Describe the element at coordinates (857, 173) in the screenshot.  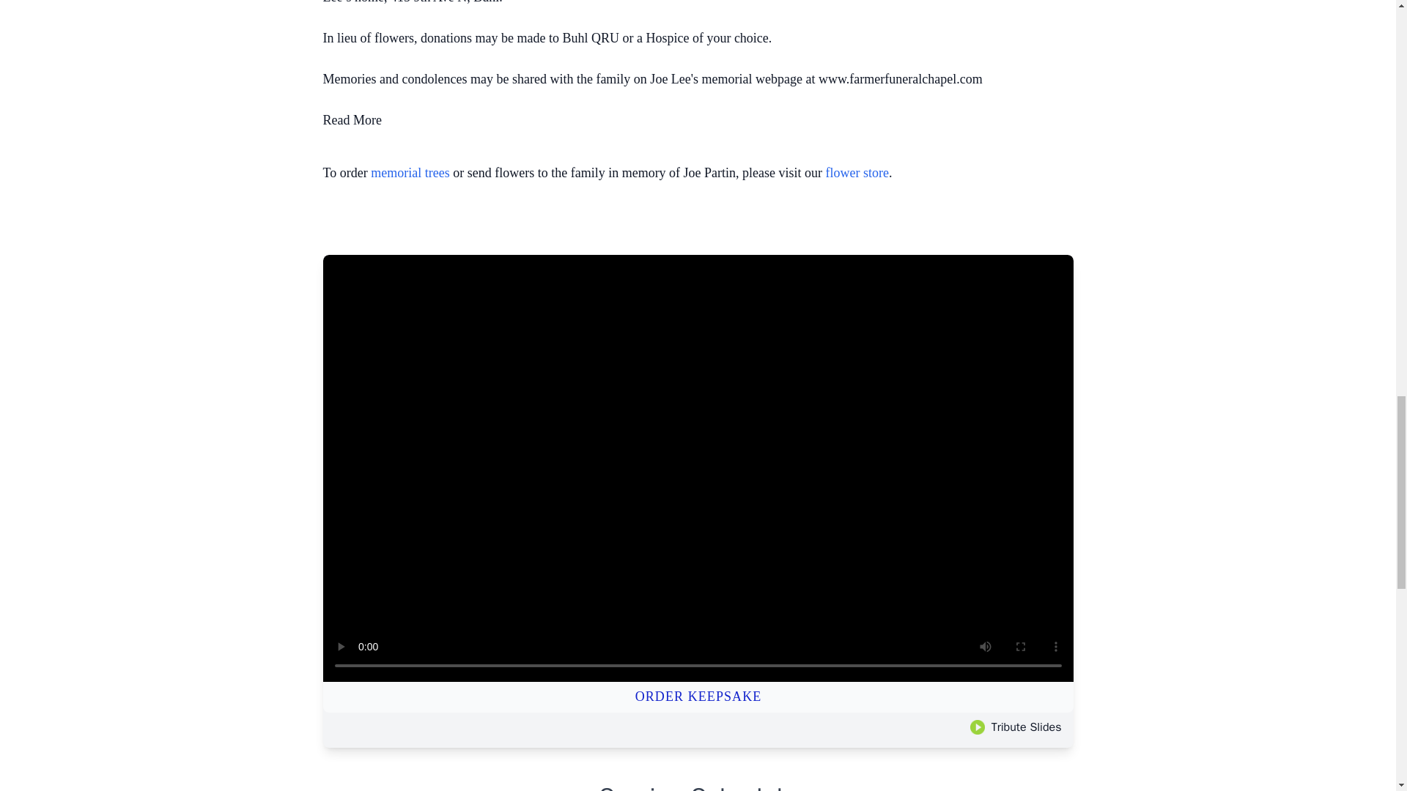
I see `flower store` at that location.